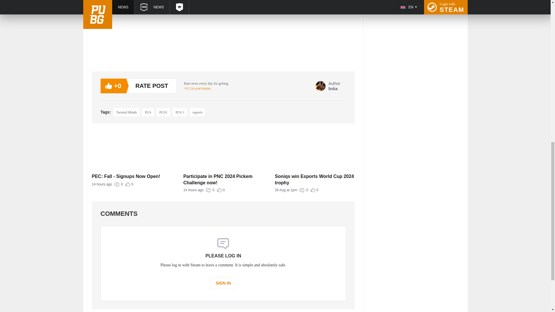 This screenshot has height=312, width=555. I want to click on Participate in PNC 2024 Pickem Challenge now!, so click(223, 190).